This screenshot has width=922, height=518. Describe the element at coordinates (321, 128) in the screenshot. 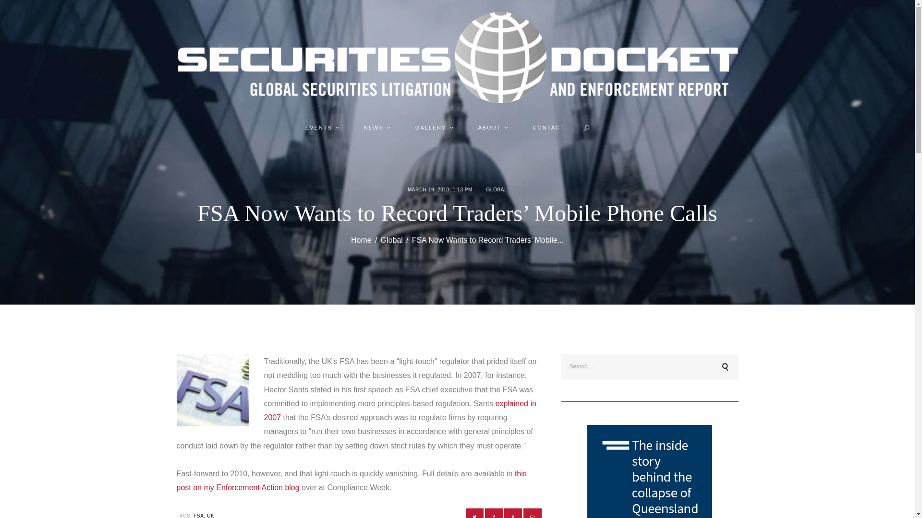

I see `EVENTS` at that location.